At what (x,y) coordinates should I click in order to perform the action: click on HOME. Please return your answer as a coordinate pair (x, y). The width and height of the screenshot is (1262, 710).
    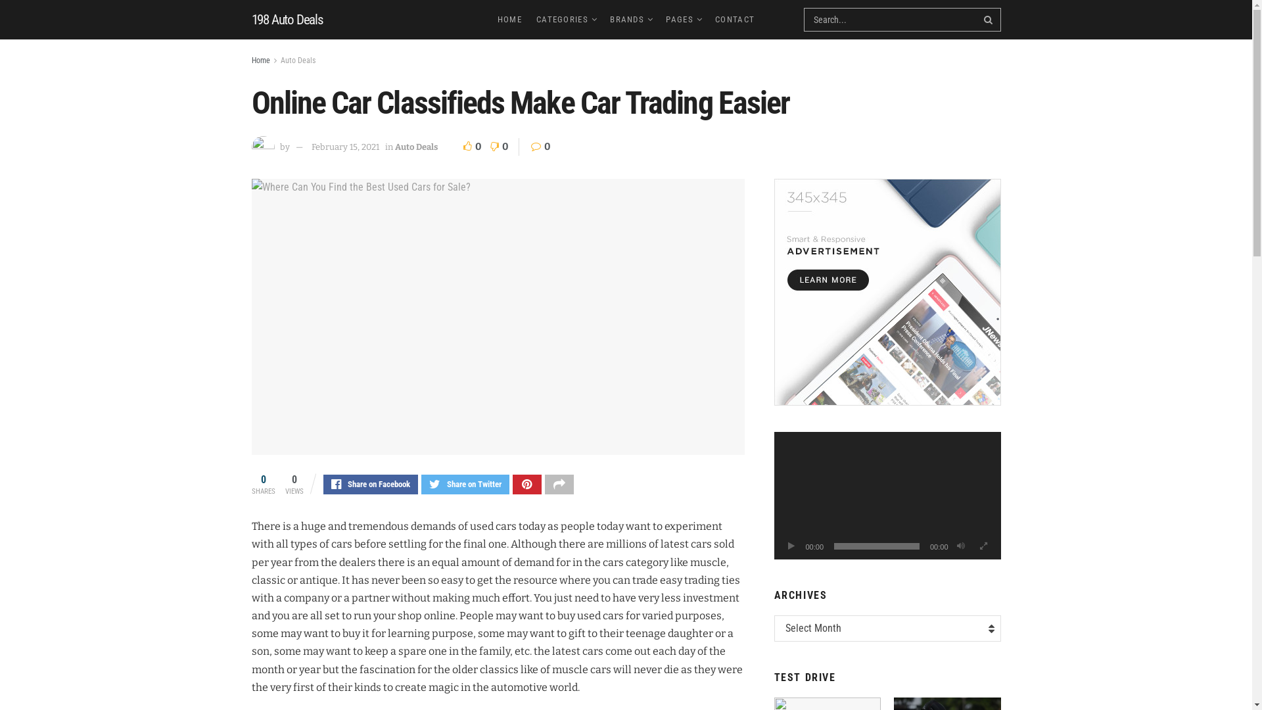
    Looking at the image, I should click on (510, 20).